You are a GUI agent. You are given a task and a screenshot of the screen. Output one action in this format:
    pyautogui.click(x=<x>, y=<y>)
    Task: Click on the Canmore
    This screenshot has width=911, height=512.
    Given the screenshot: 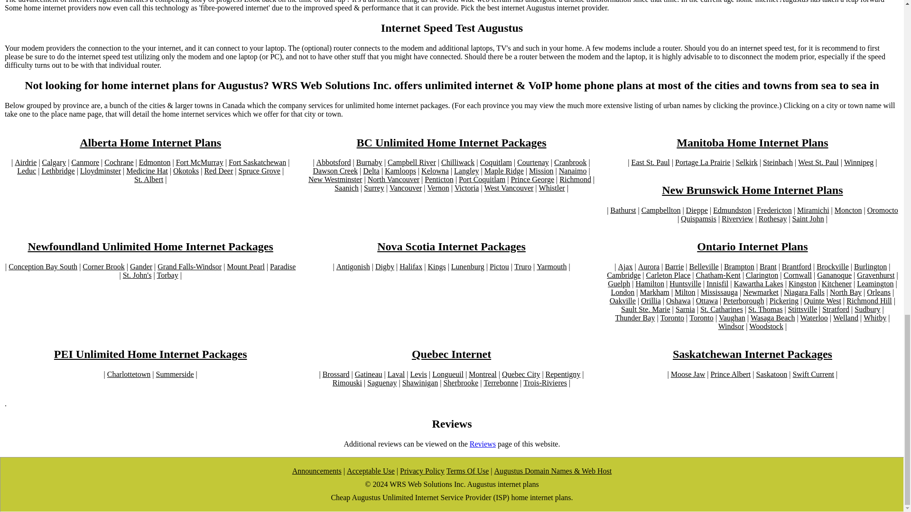 What is the action you would take?
    pyautogui.click(x=85, y=162)
    